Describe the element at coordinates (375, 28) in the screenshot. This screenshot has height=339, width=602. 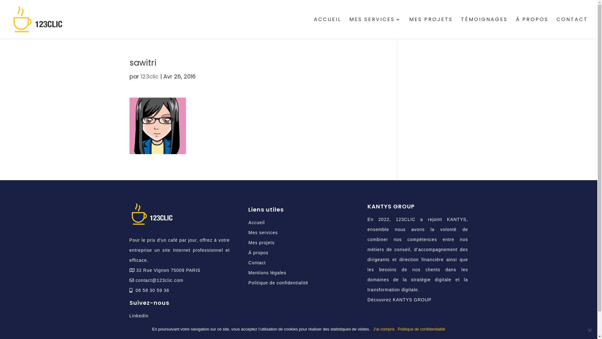
I see `MES SERVICES` at that location.